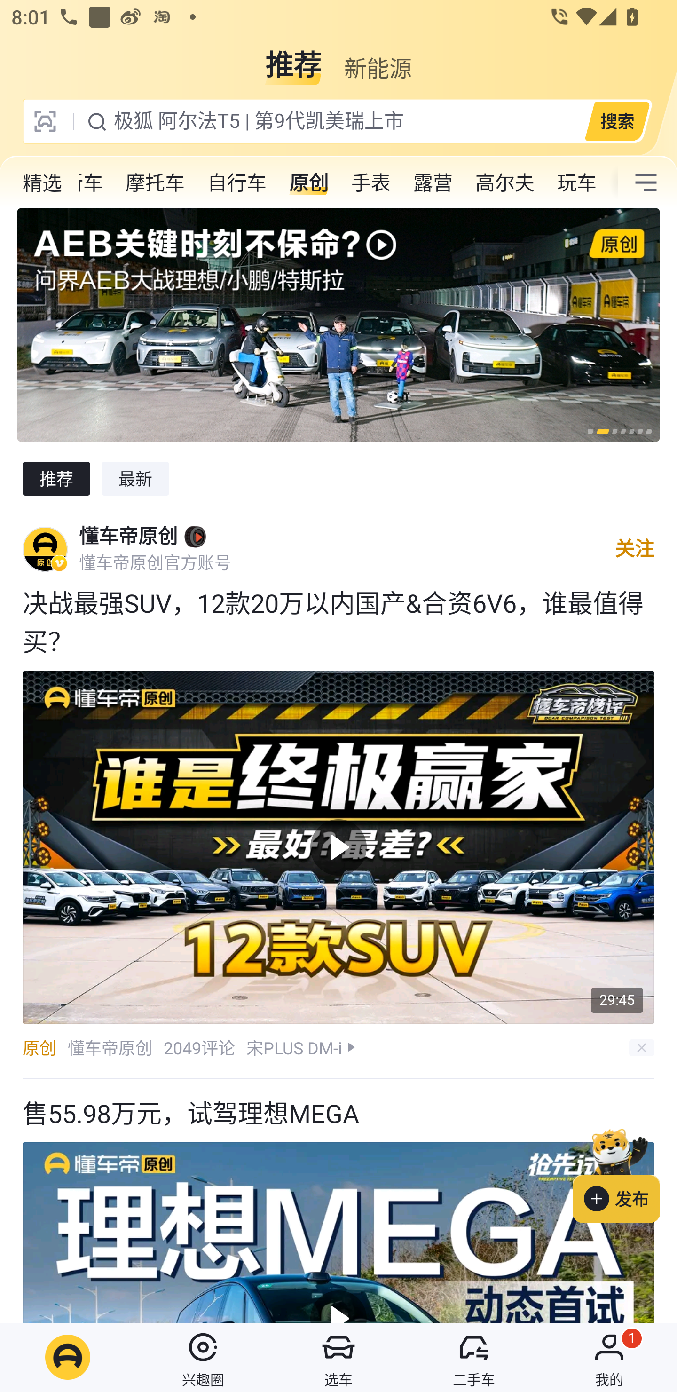 This screenshot has height=1392, width=677. What do you see at coordinates (56, 479) in the screenshot?
I see `推荐` at bounding box center [56, 479].